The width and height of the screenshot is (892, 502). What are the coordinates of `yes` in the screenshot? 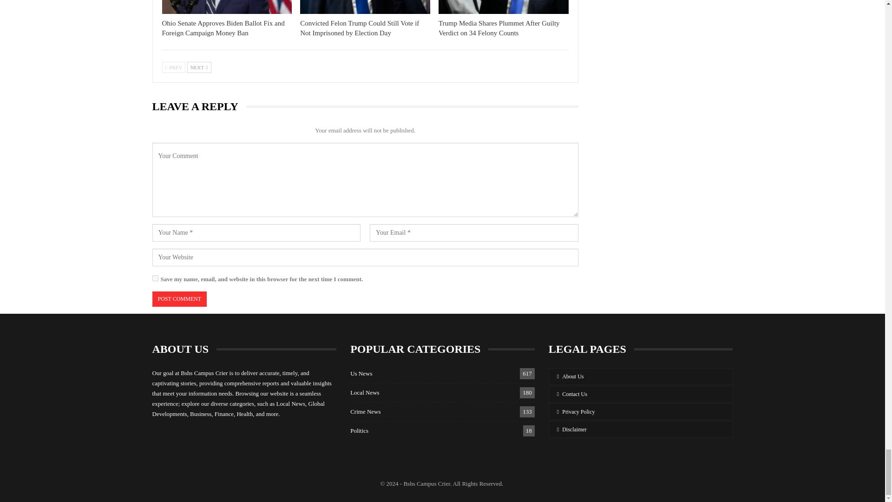 It's located at (155, 278).